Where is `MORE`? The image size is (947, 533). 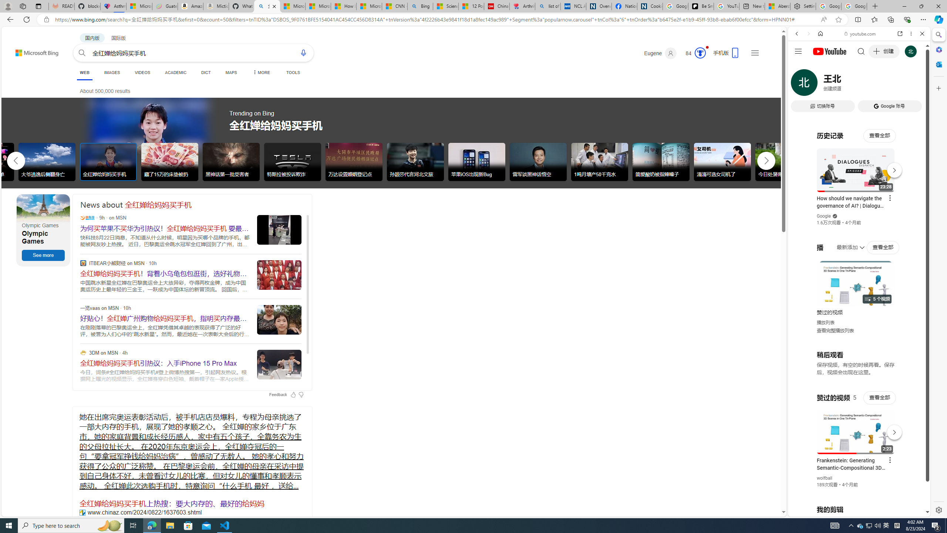 MORE is located at coordinates (260, 73).